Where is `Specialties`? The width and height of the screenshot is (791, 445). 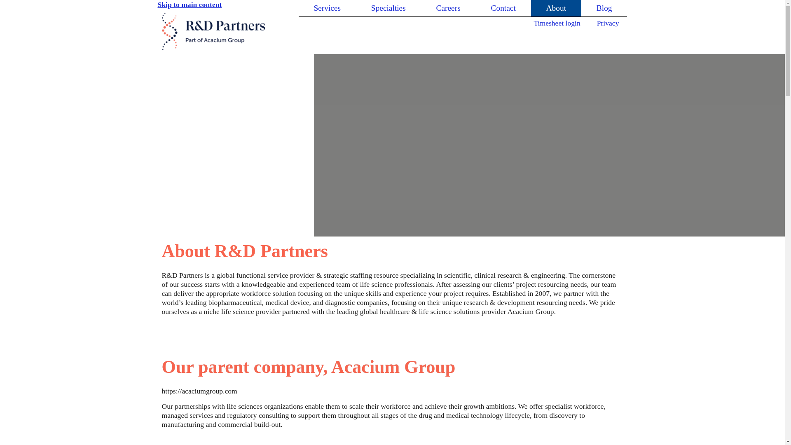
Specialties is located at coordinates (388, 8).